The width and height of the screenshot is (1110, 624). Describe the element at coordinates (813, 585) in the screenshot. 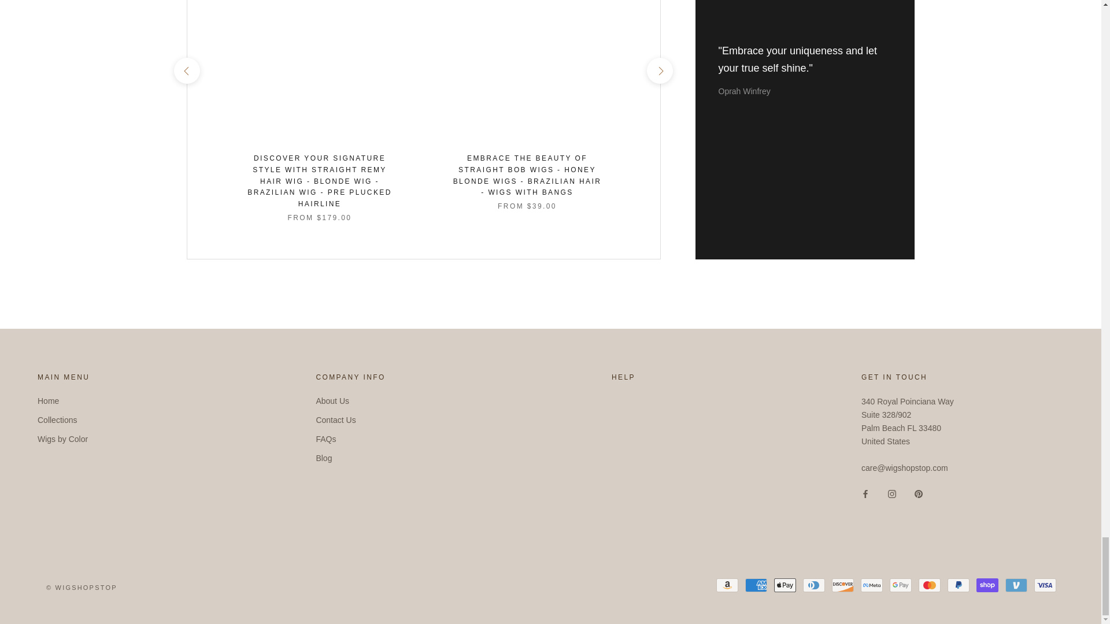

I see `Diners Club` at that location.